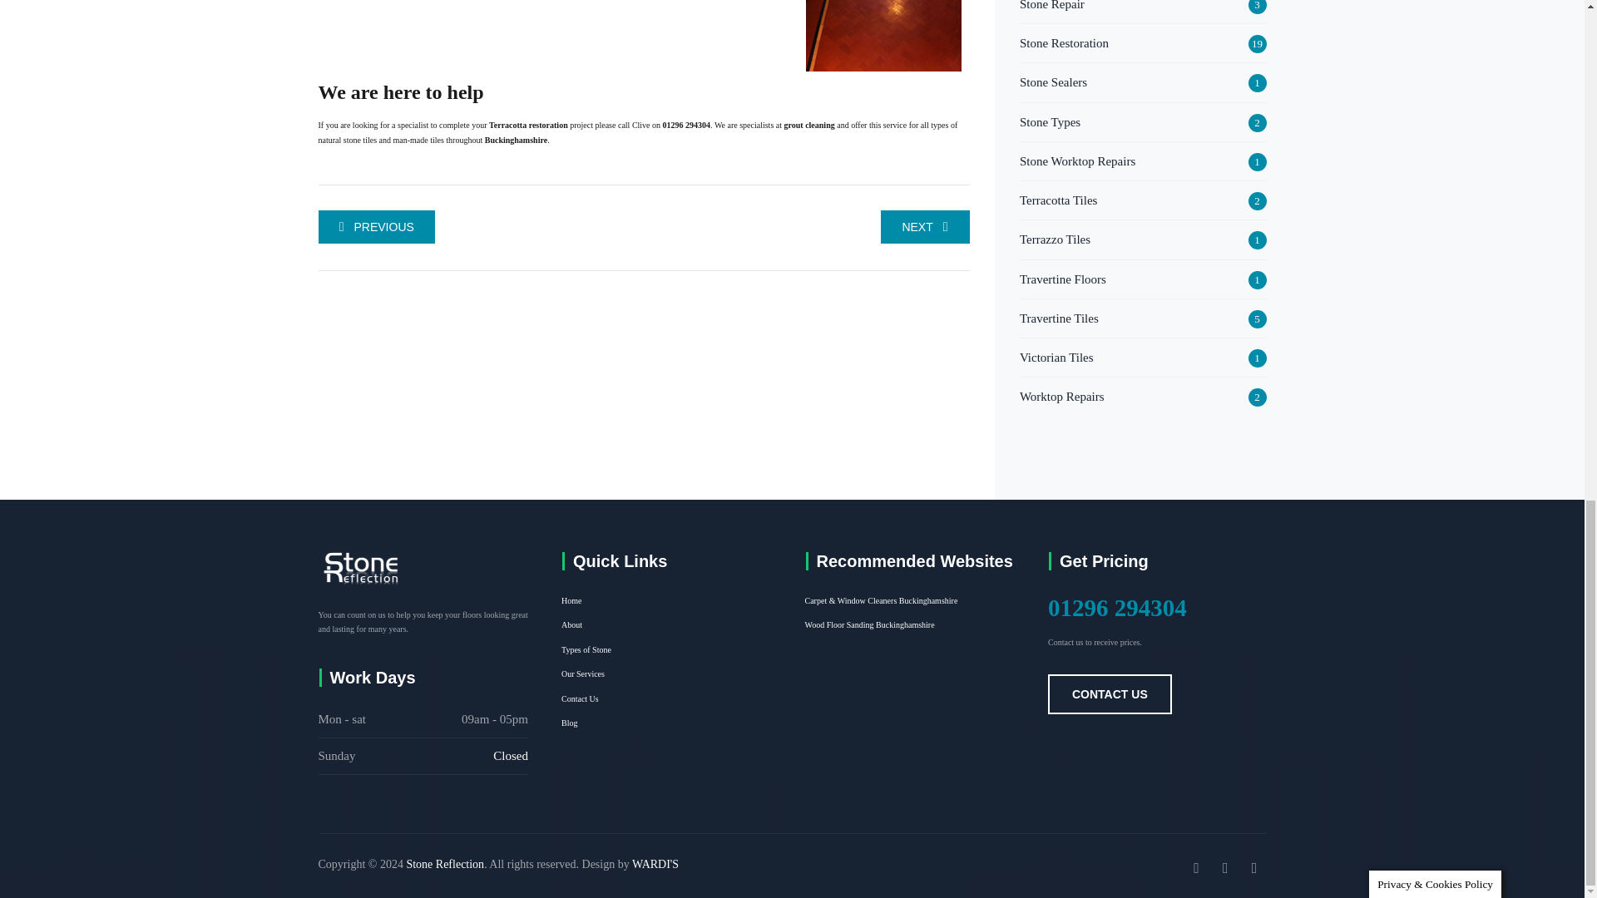 The image size is (1597, 898). What do you see at coordinates (869, 625) in the screenshot?
I see `floor sanding Buckinghamshire, wood floor cleaning Amersham` at bounding box center [869, 625].